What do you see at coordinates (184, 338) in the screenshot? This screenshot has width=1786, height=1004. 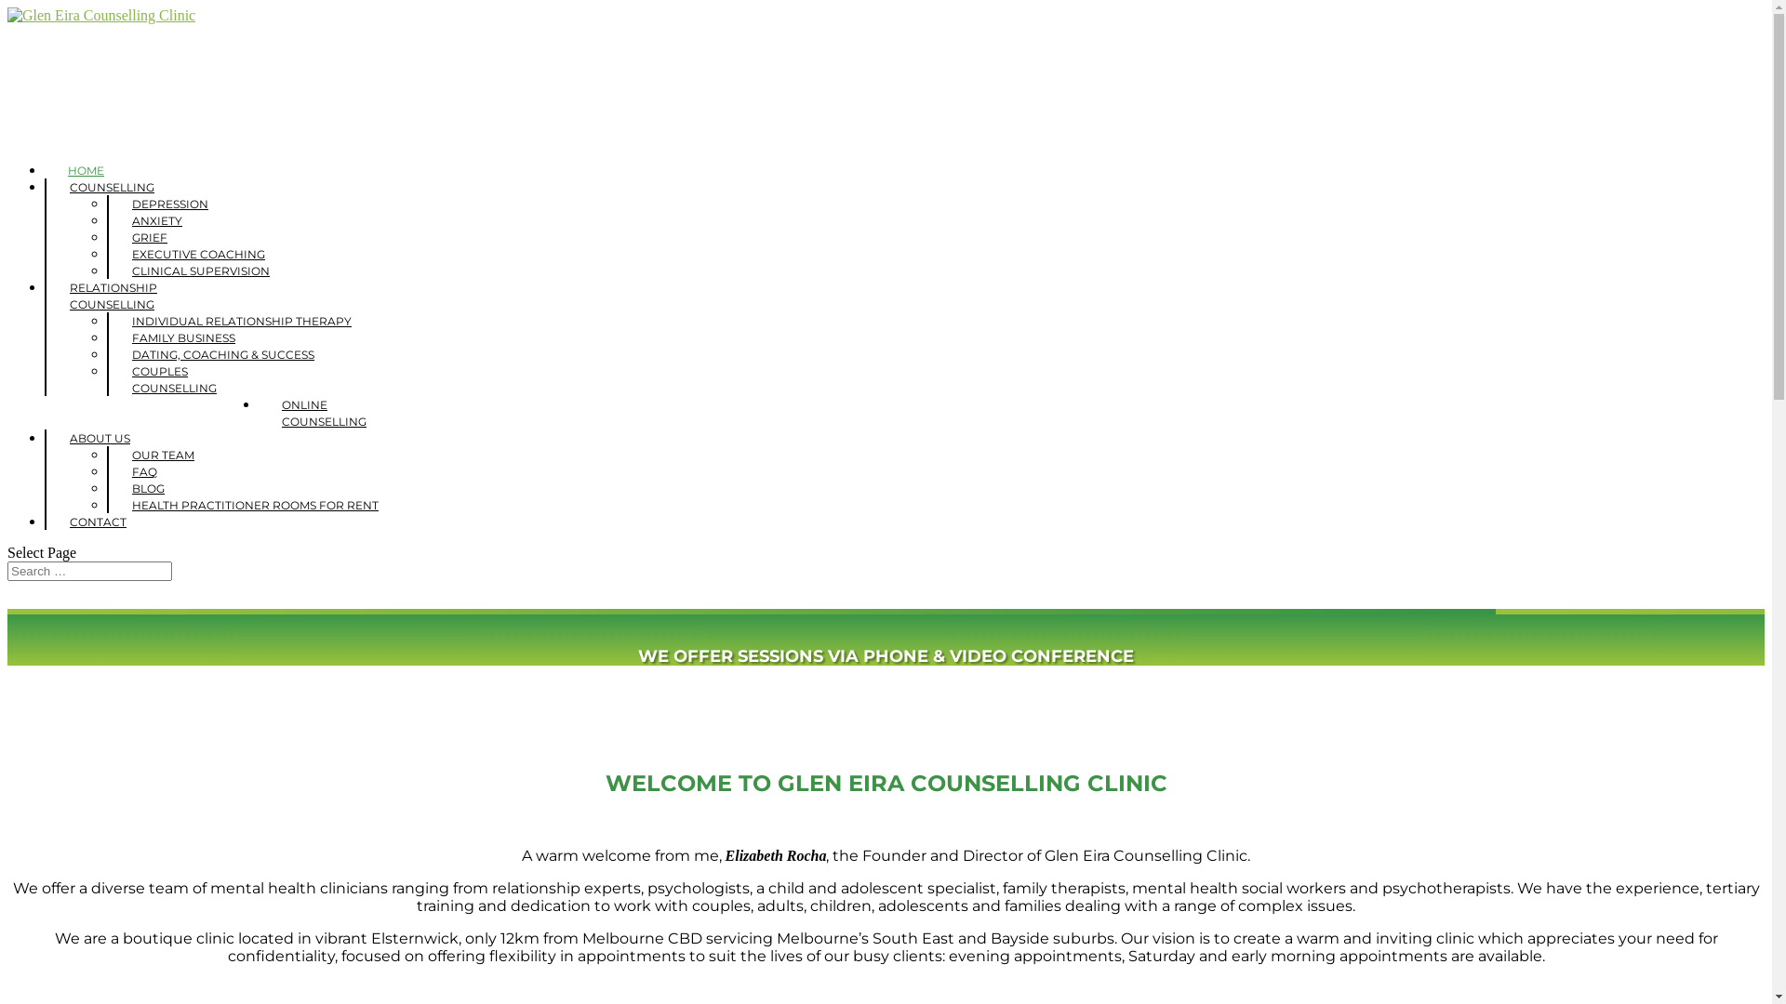 I see `FAMILY BUSINESS` at bounding box center [184, 338].